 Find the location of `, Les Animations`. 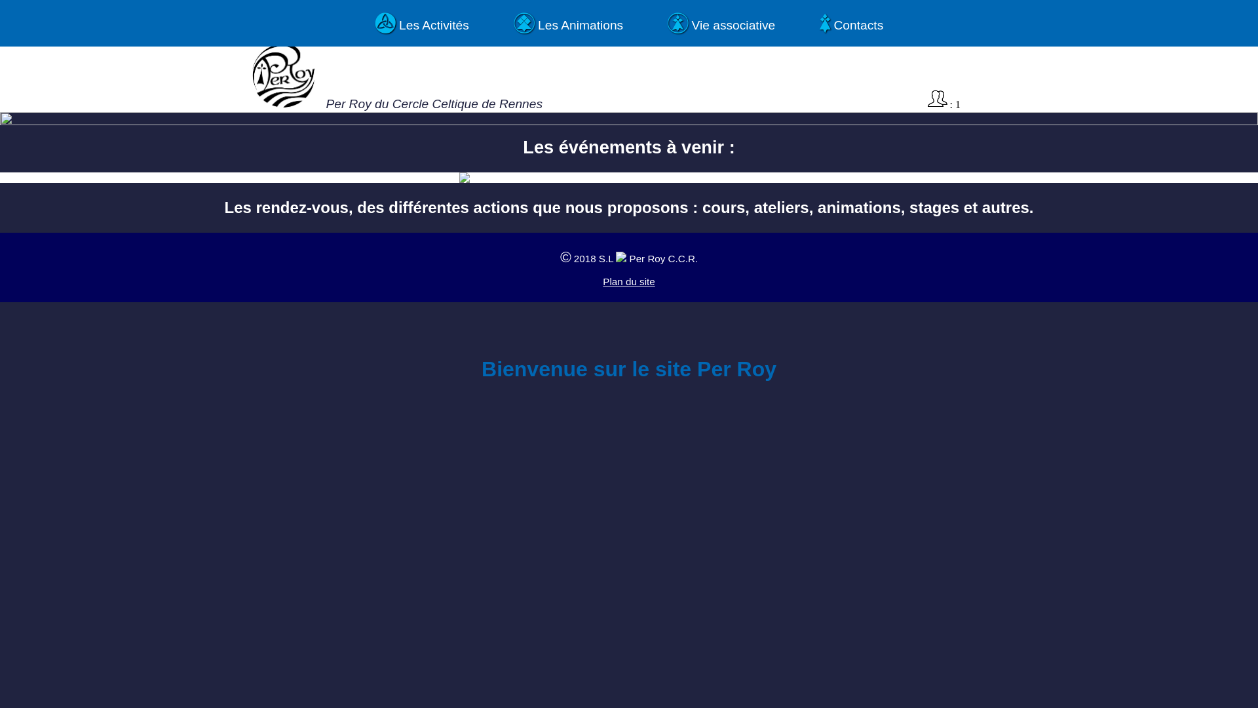

, Les Animations is located at coordinates (569, 24).